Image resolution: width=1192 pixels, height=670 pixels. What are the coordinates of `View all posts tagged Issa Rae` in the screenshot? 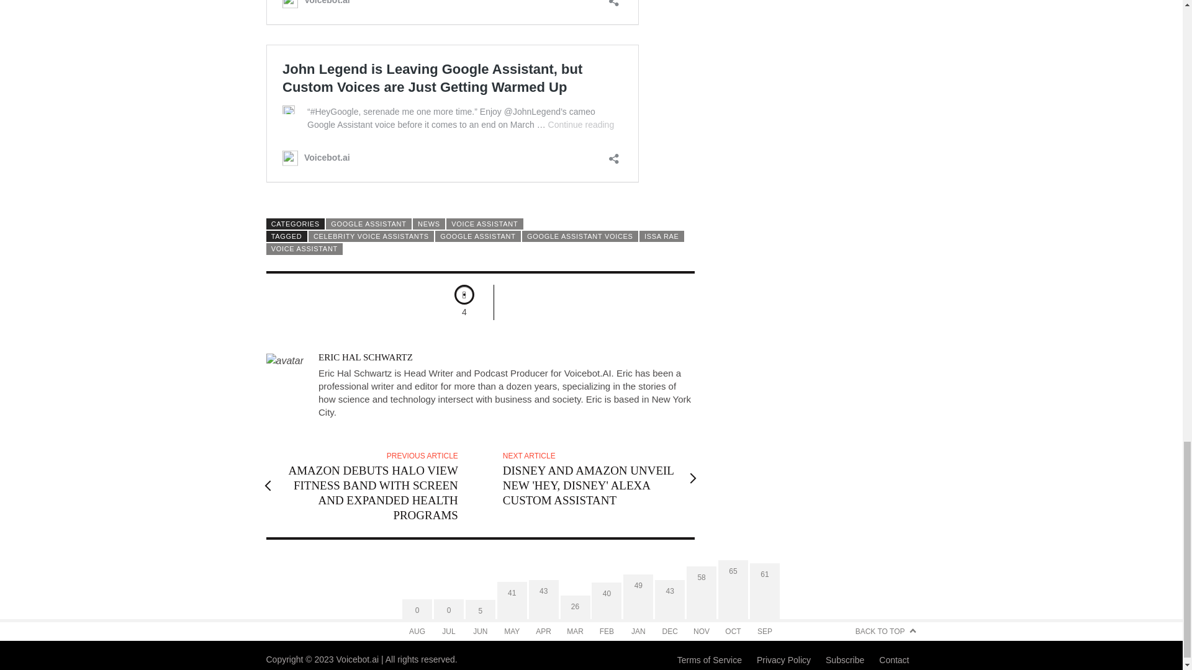 It's located at (662, 236).